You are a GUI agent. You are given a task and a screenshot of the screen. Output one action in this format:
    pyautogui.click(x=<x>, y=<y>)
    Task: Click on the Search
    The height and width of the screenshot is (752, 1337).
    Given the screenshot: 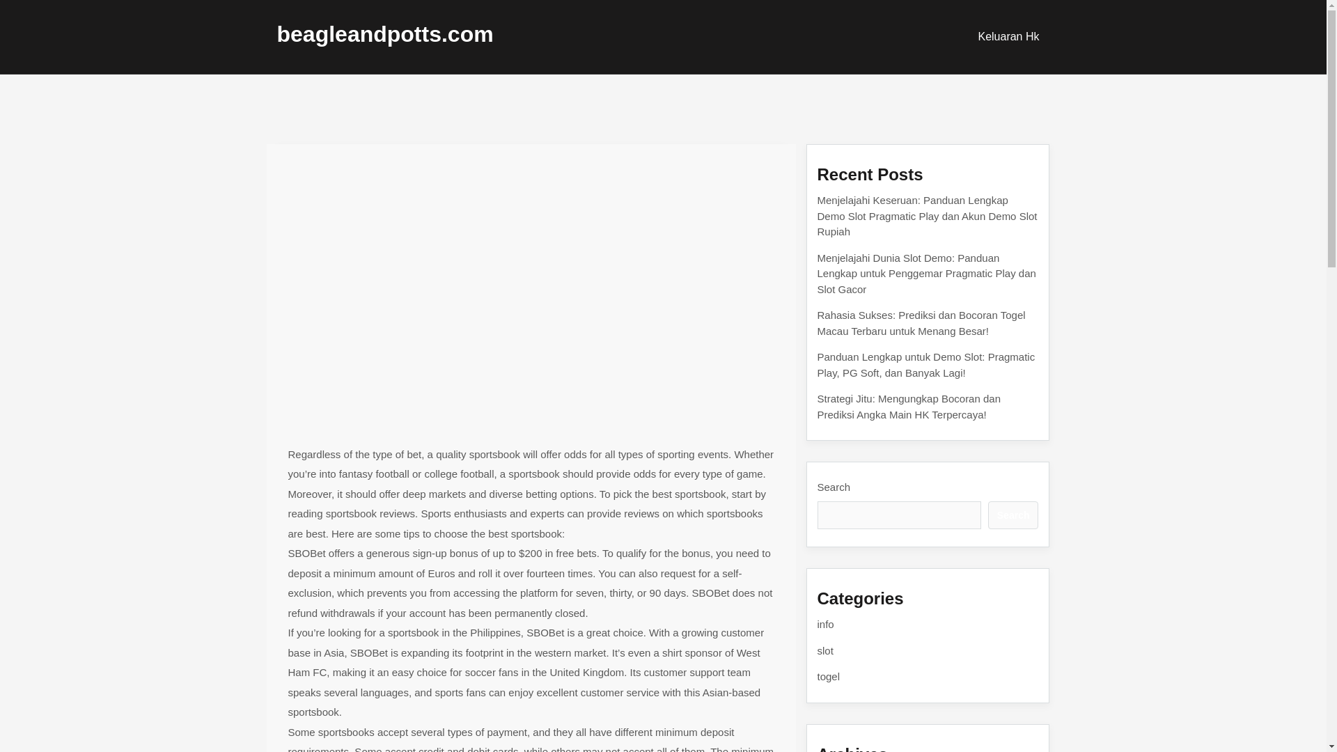 What is the action you would take?
    pyautogui.click(x=1012, y=515)
    